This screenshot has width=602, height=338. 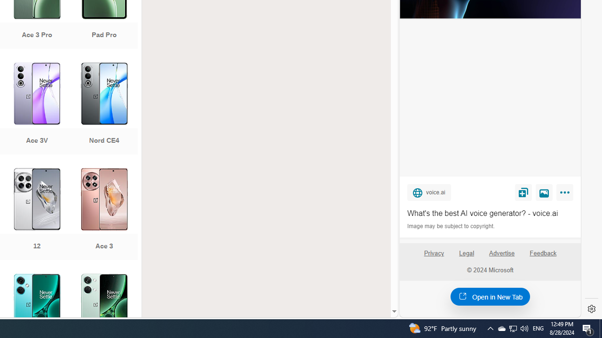 I want to click on Privacy, so click(x=434, y=257).